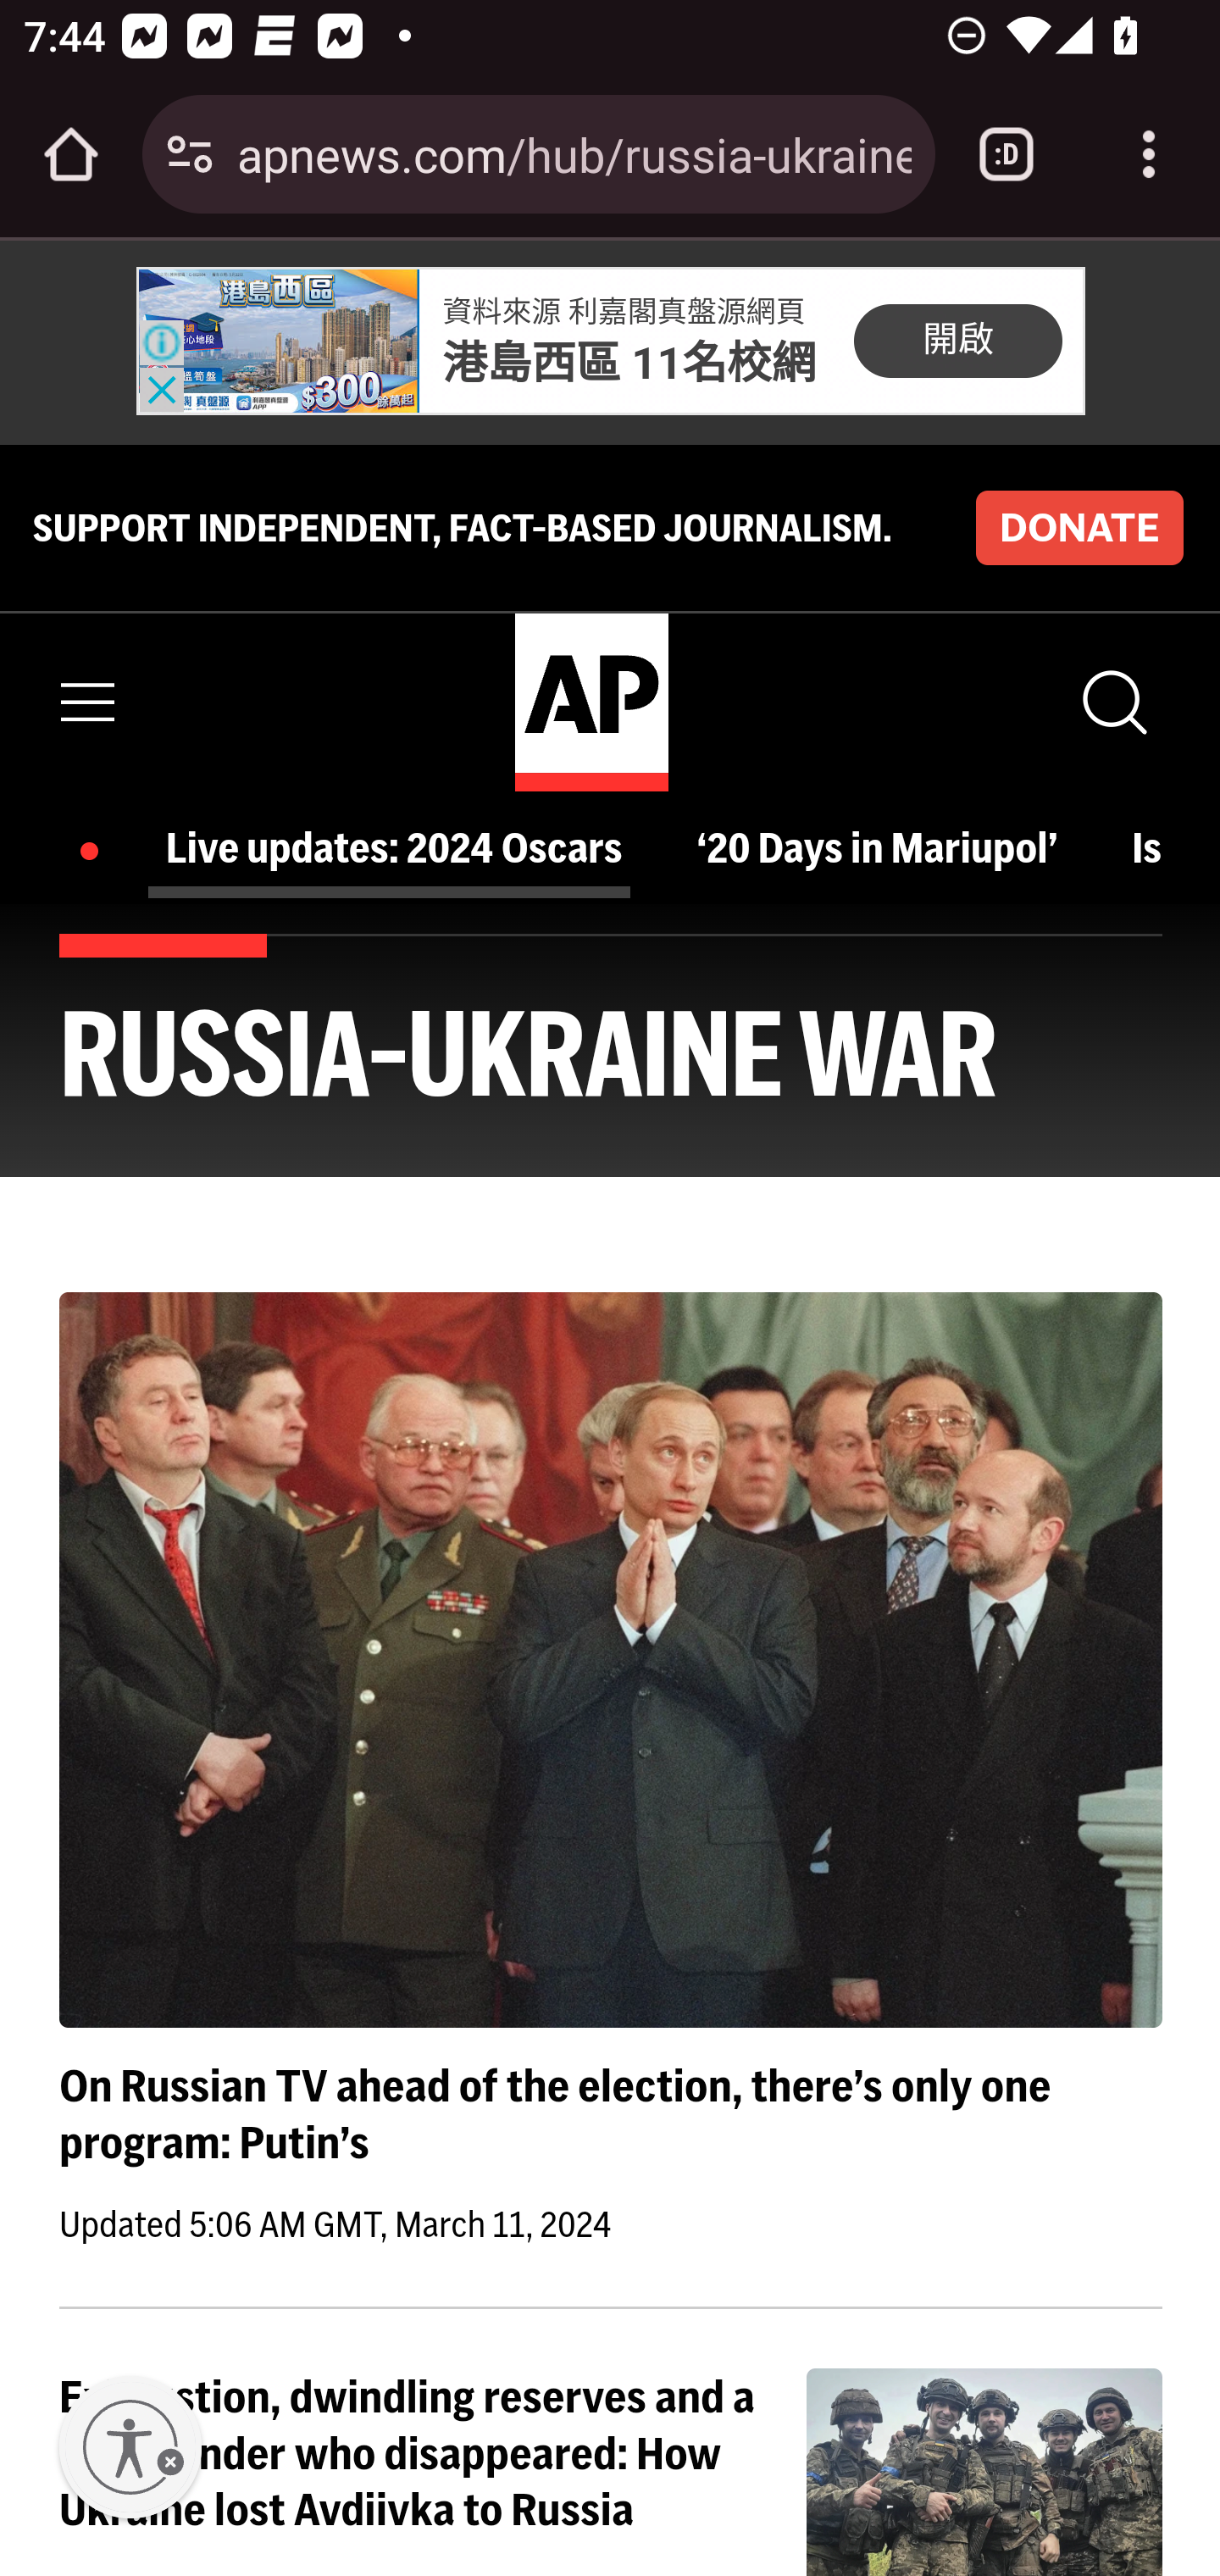  What do you see at coordinates (574, 153) in the screenshot?
I see `apnews.com/hub/russia-ukraine` at bounding box center [574, 153].